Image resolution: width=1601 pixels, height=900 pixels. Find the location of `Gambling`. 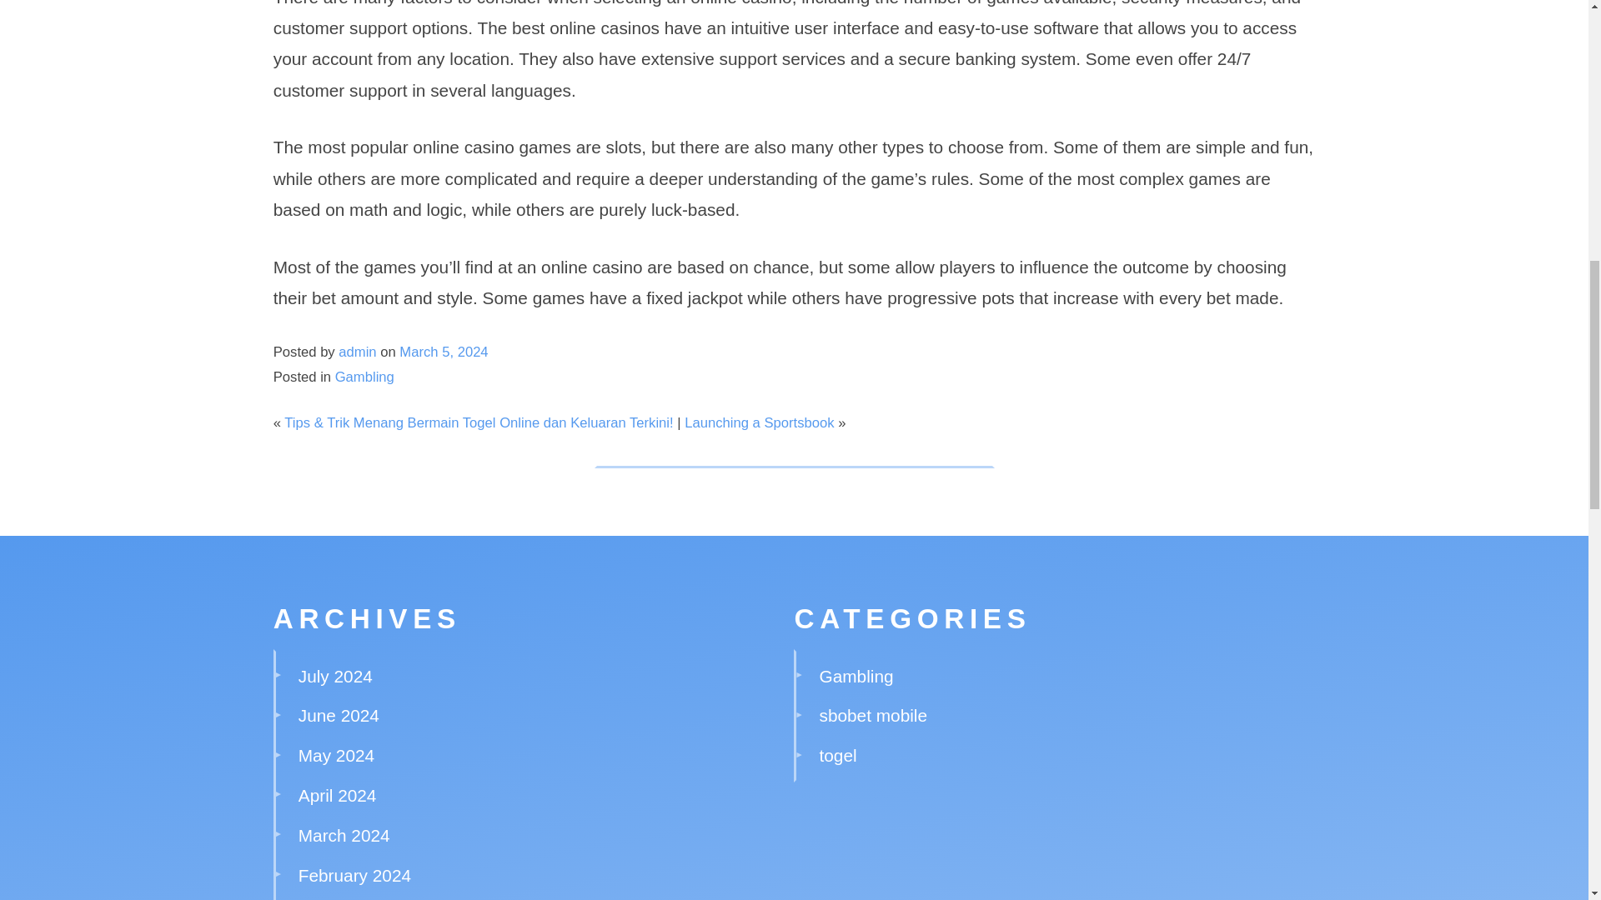

Gambling is located at coordinates (364, 377).